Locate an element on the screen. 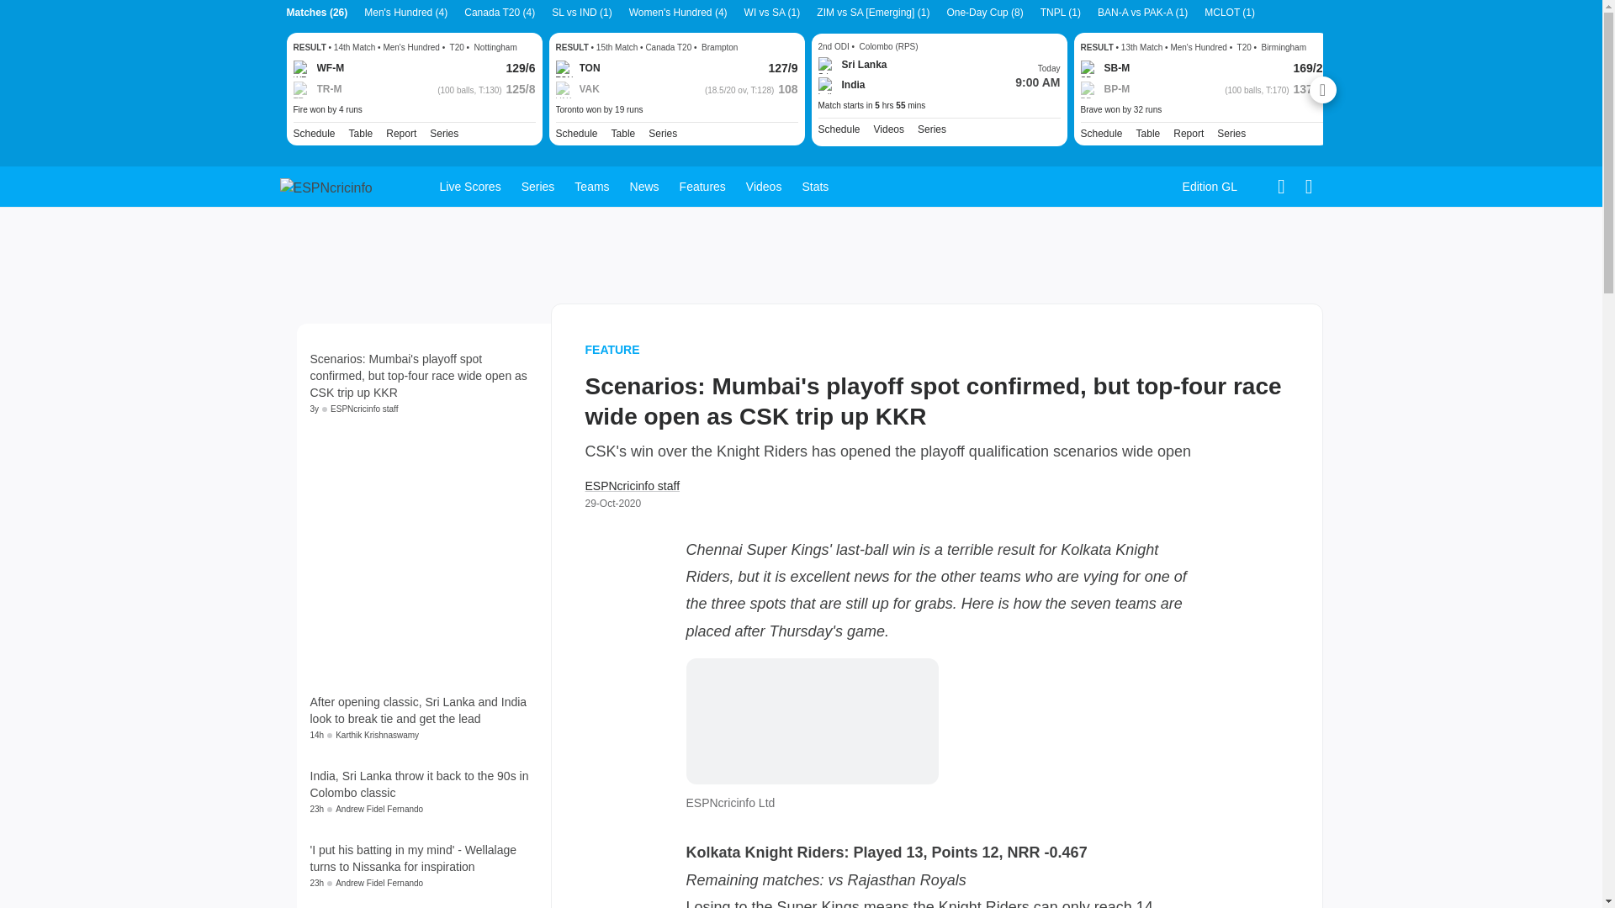 The width and height of the screenshot is (1615, 908). India tour of Sri Lanka is located at coordinates (932, 129).